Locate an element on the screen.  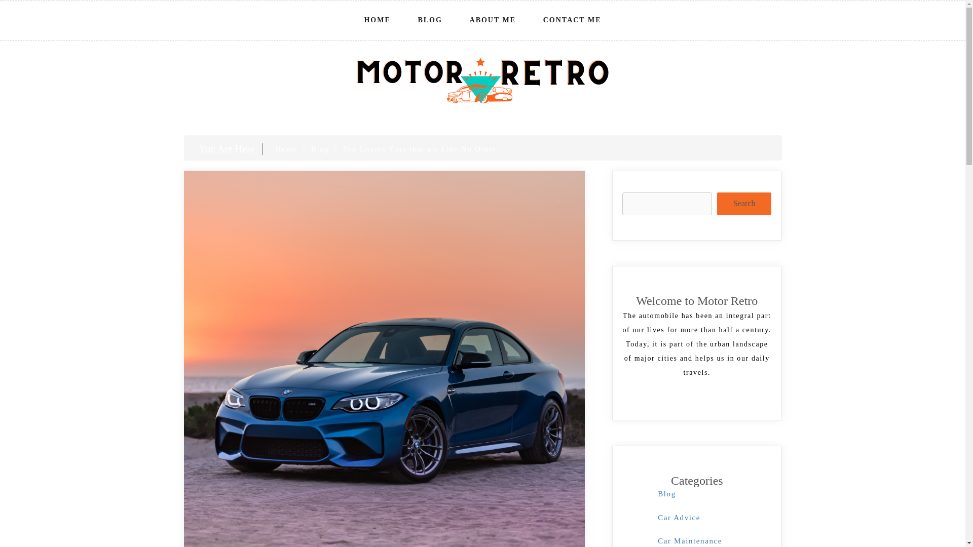
HOME is located at coordinates (377, 20).